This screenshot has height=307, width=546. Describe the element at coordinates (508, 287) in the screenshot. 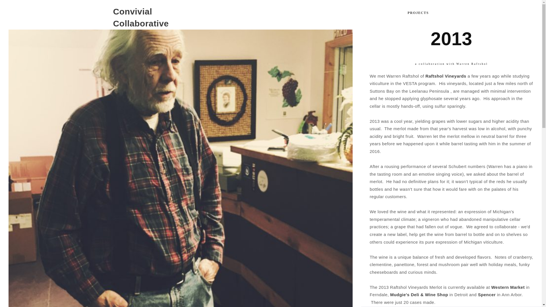

I see `Western Market` at that location.